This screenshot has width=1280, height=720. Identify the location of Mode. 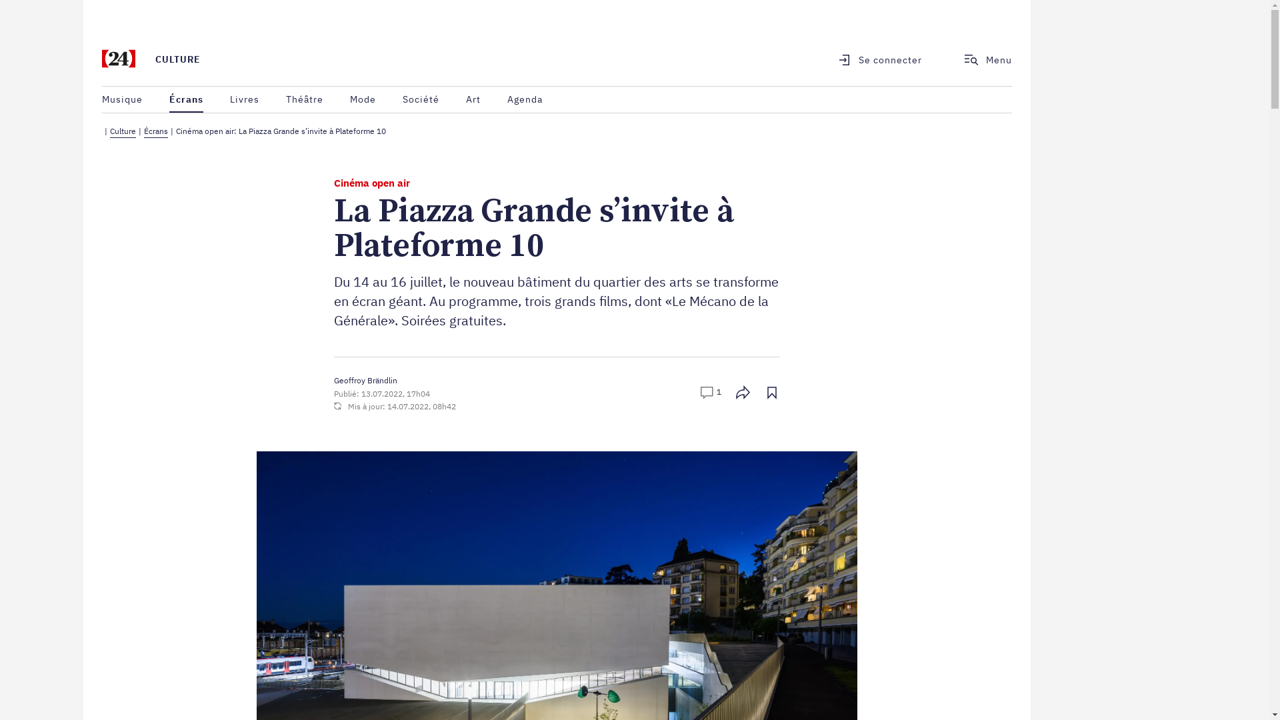
(363, 100).